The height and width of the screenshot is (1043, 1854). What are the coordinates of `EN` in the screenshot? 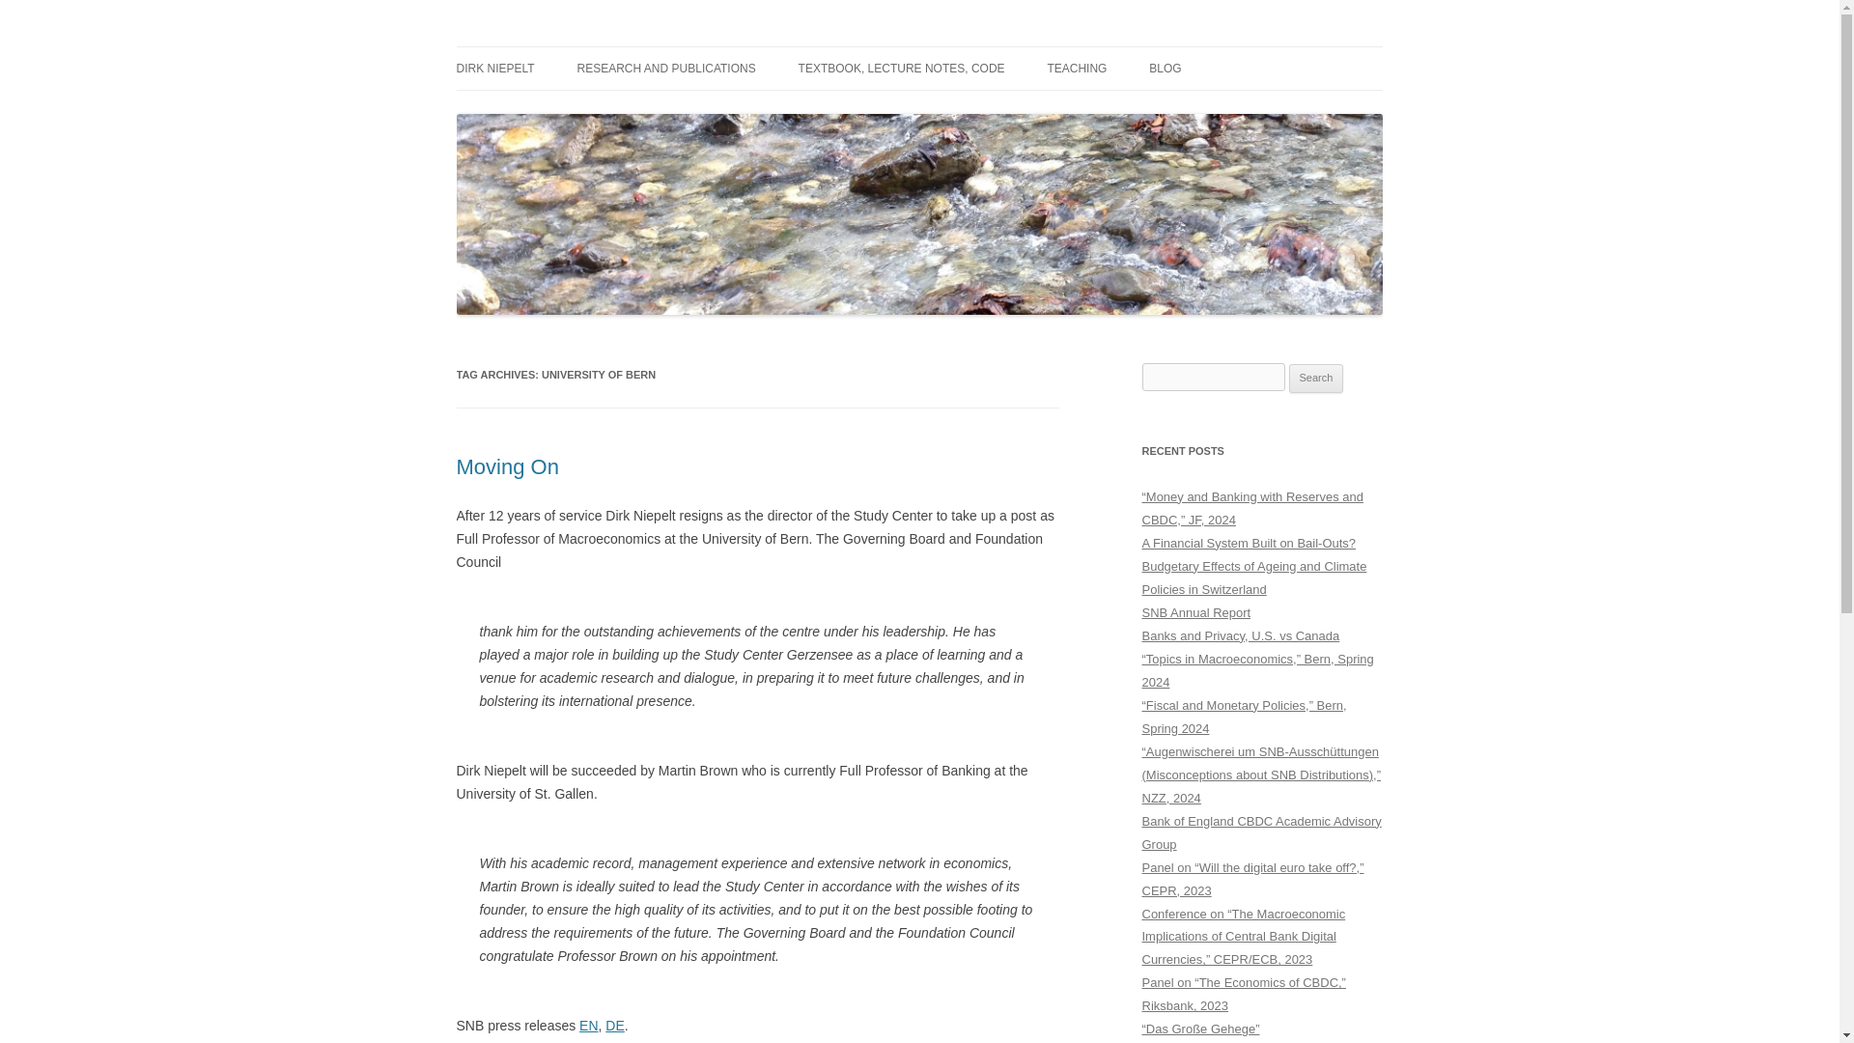 It's located at (587, 1026).